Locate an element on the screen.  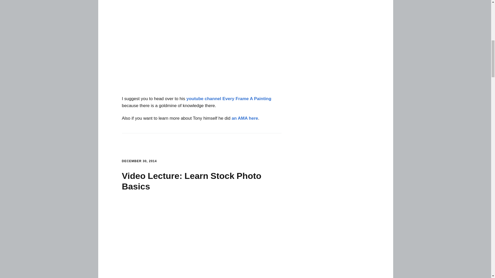
ShutterTalk Live: How to shoot stock photography is located at coordinates (202, 239).